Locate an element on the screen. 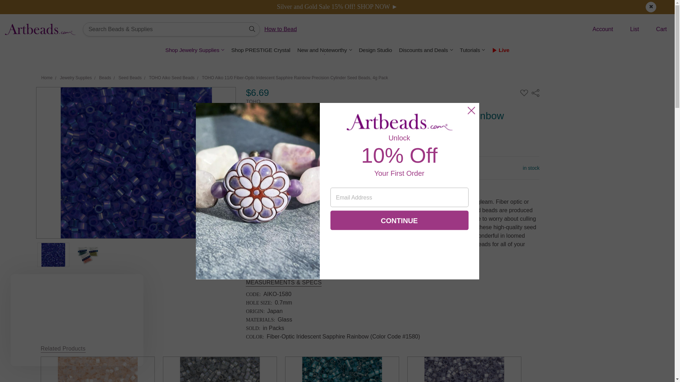  Shop Jewelry Supplies is located at coordinates (195, 50).